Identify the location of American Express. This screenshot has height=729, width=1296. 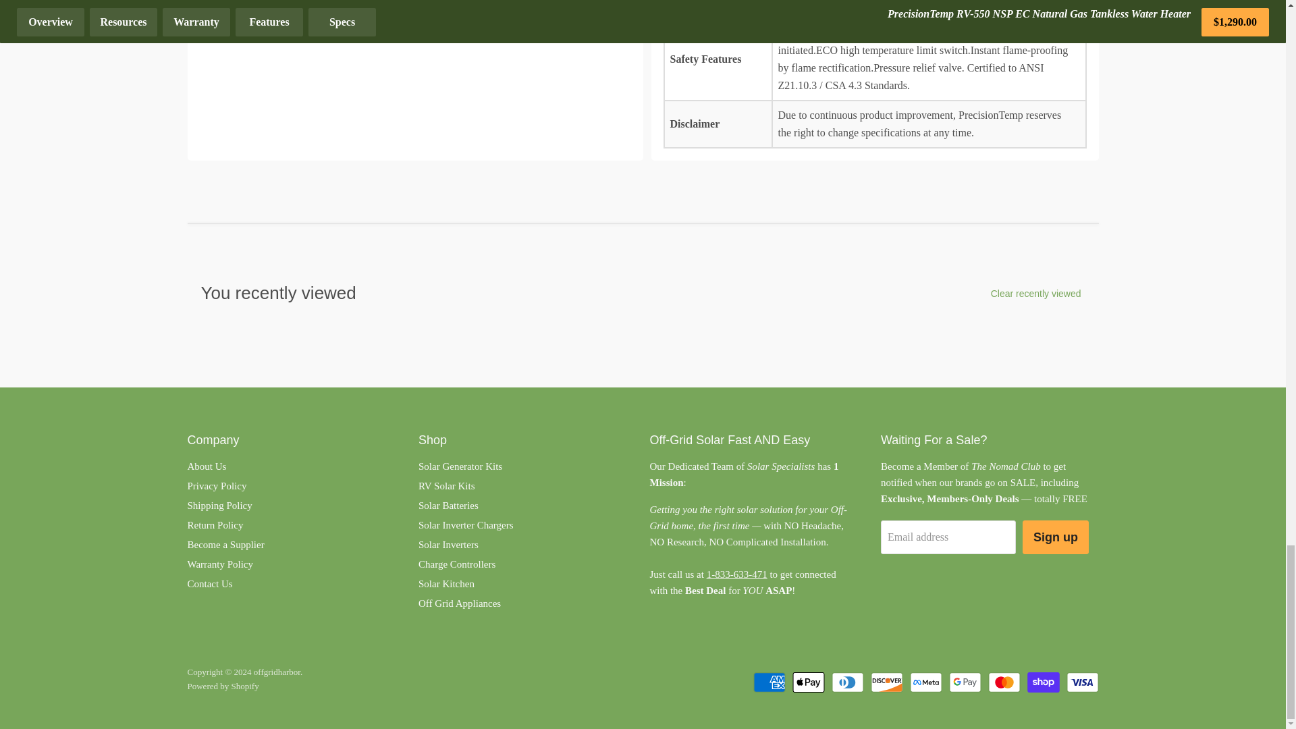
(769, 682).